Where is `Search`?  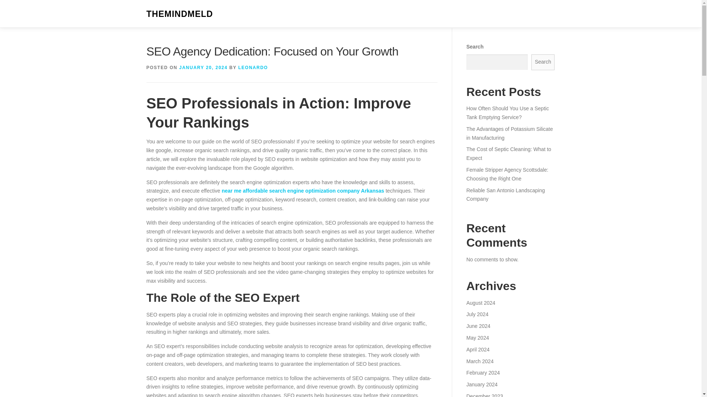 Search is located at coordinates (543, 62).